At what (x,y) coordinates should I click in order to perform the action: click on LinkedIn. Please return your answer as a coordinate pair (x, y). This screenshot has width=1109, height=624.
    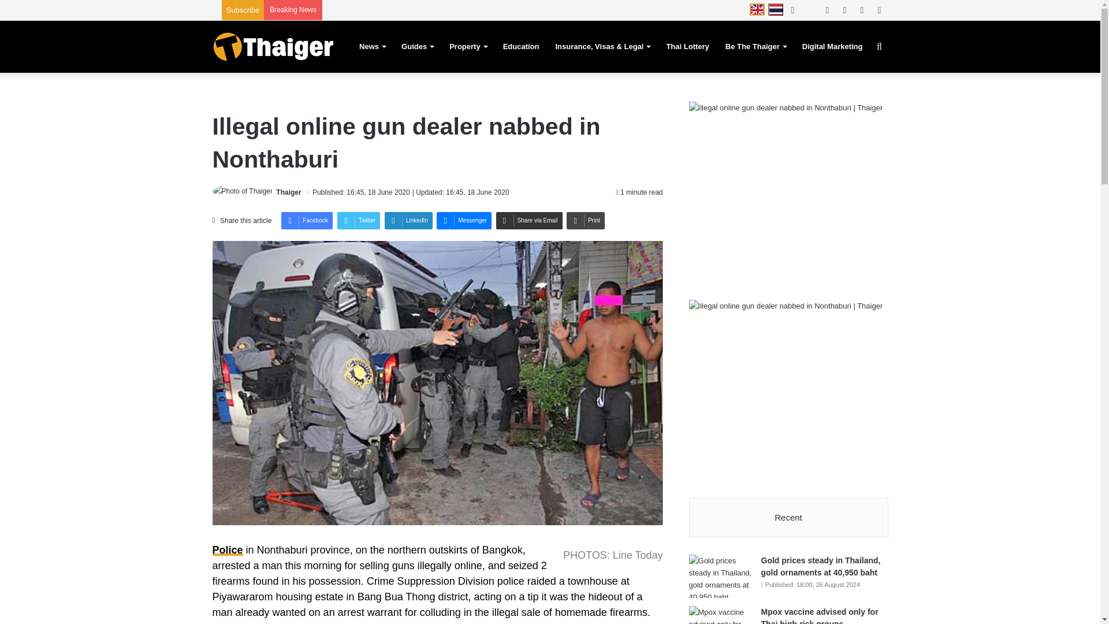
    Looking at the image, I should click on (408, 221).